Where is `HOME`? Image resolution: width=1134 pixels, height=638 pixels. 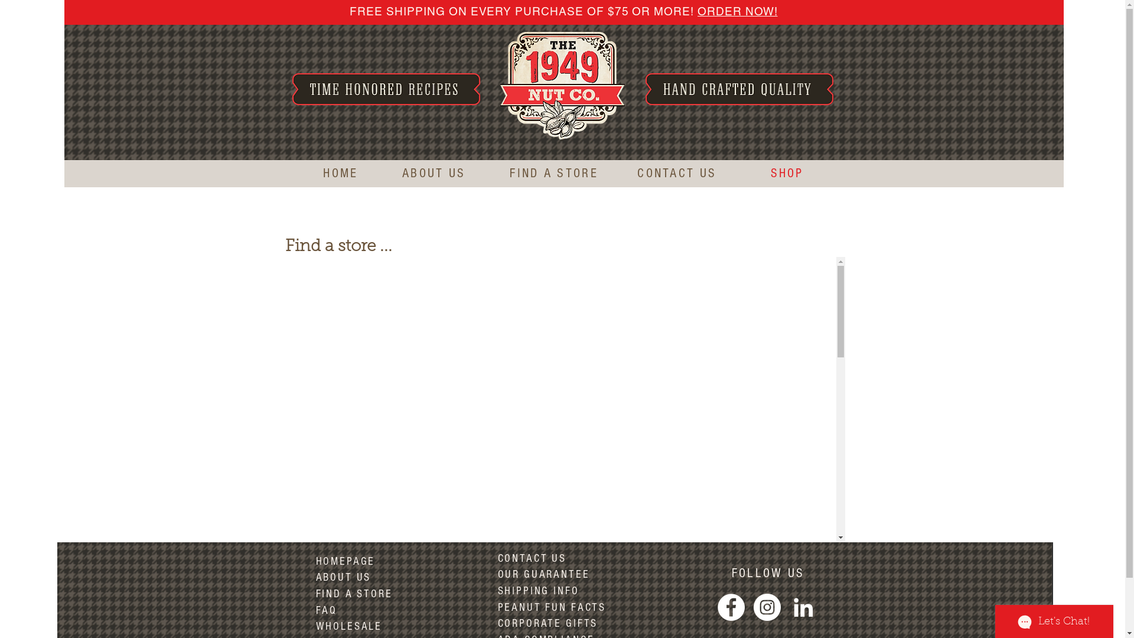
HOME is located at coordinates (340, 174).